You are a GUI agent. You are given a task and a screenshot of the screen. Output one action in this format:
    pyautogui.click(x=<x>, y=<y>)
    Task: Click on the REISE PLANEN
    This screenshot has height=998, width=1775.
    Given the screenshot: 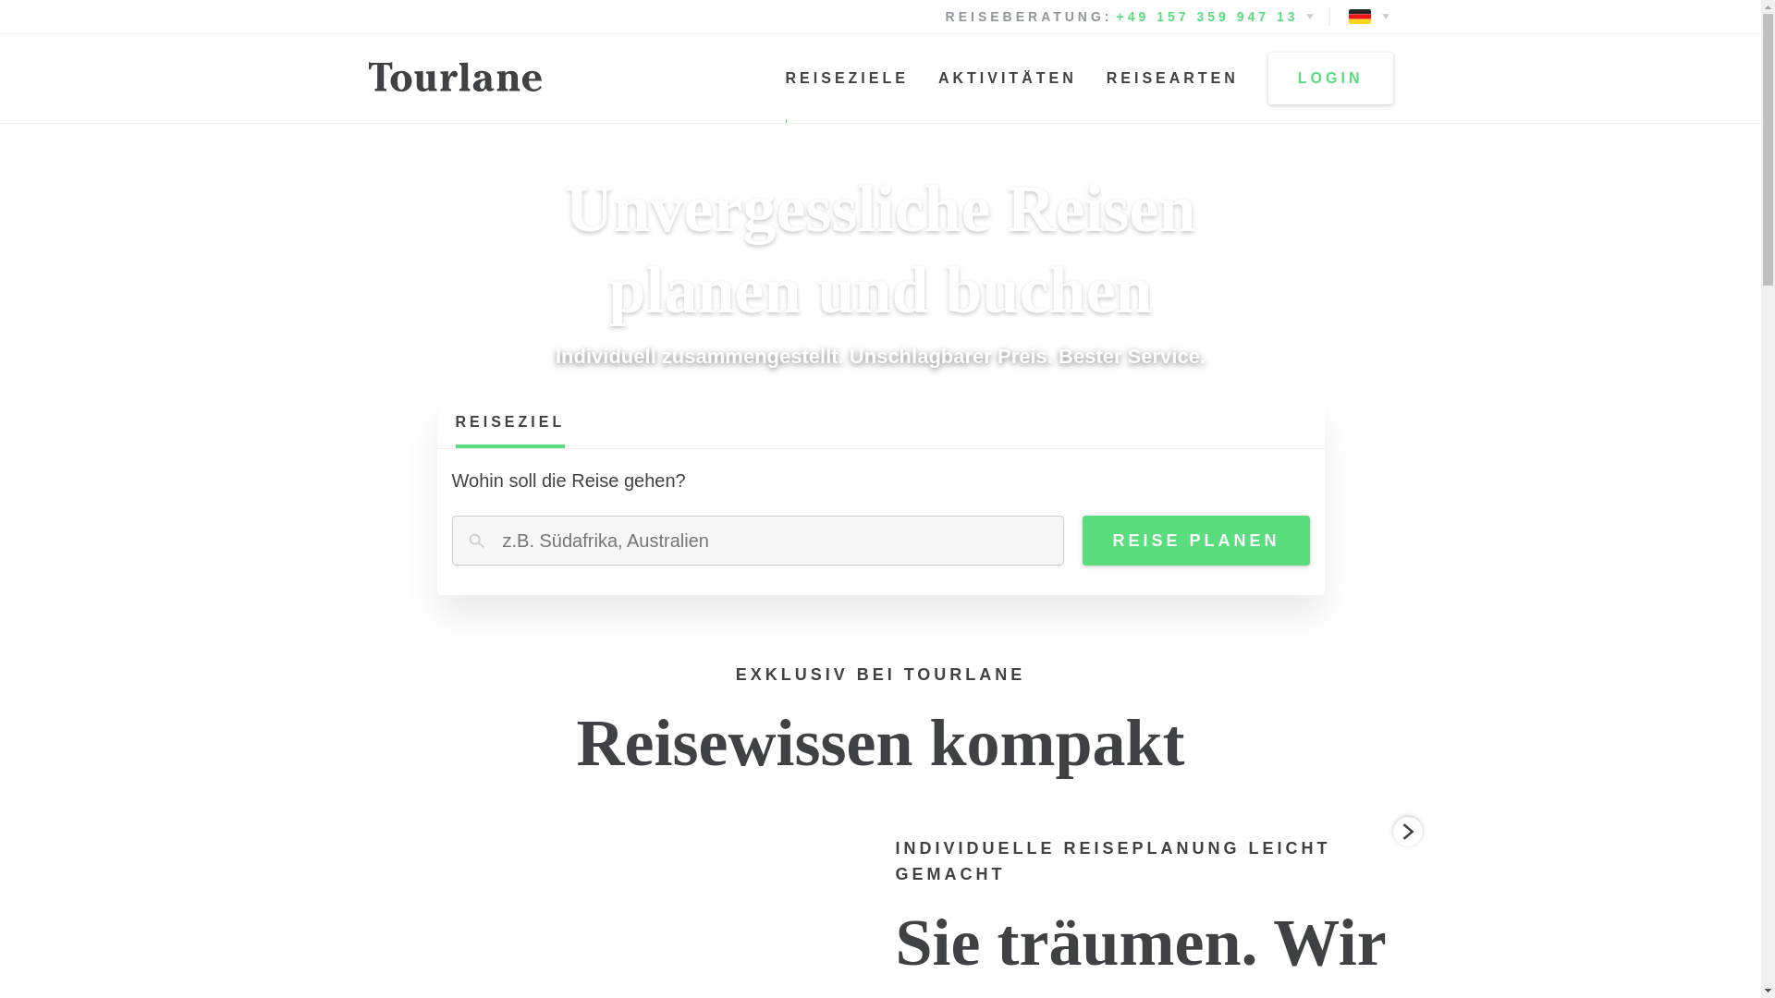 What is the action you would take?
    pyautogui.click(x=1196, y=541)
    